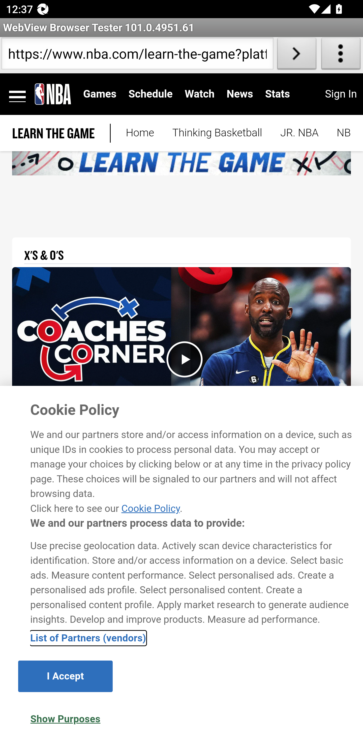 The height and width of the screenshot is (746, 363). What do you see at coordinates (100, 94) in the screenshot?
I see `Games` at bounding box center [100, 94].